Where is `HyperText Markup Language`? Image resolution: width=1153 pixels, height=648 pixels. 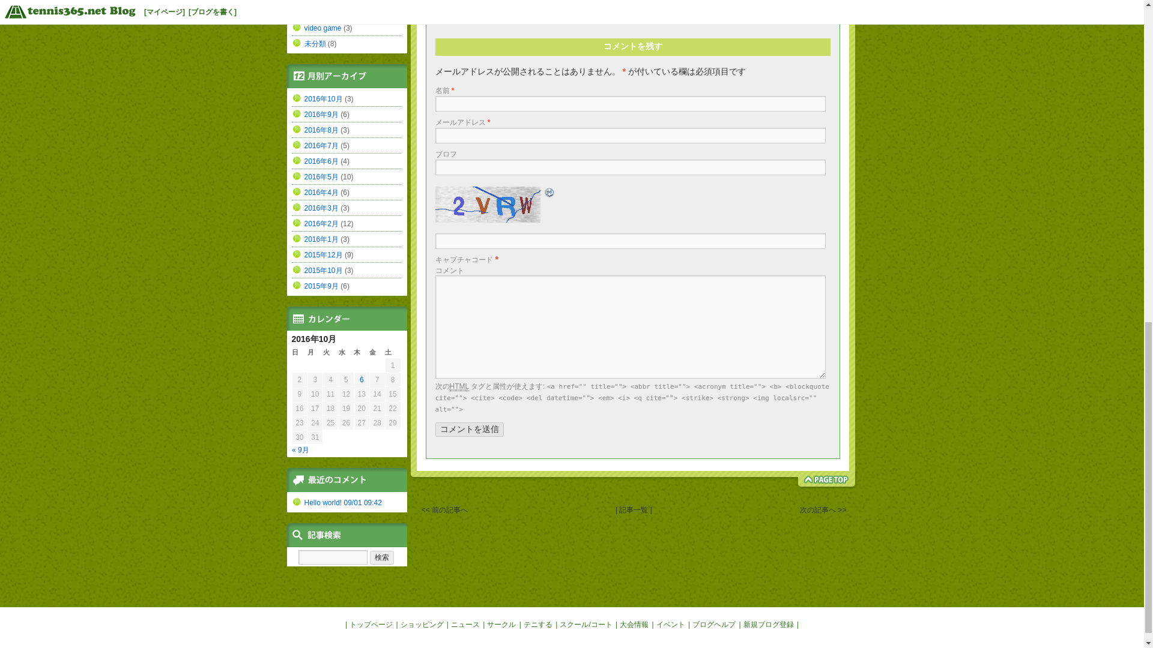 HyperText Markup Language is located at coordinates (459, 386).